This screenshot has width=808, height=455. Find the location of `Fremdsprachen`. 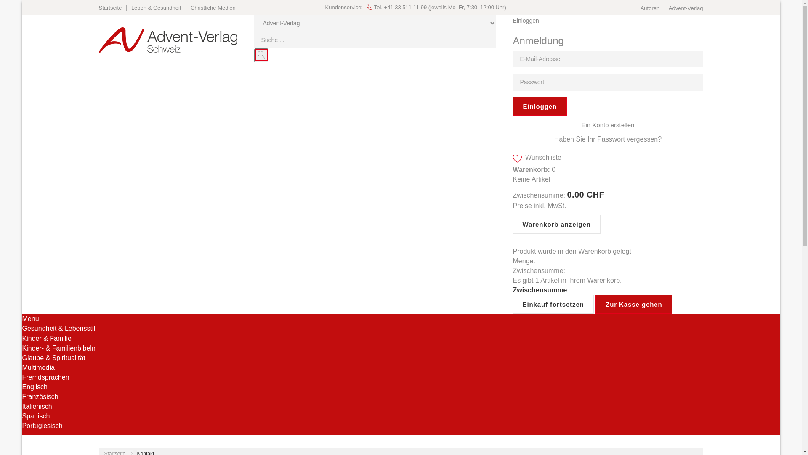

Fremdsprachen is located at coordinates (45, 377).